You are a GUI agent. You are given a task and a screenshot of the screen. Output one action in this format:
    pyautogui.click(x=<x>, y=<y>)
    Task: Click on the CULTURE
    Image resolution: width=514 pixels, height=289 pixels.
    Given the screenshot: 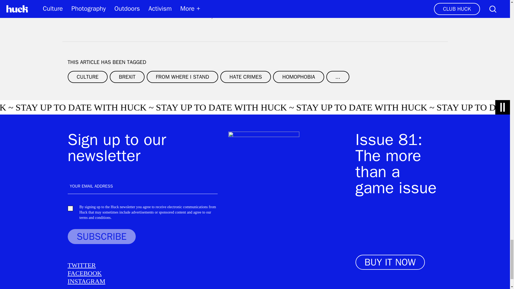 What is the action you would take?
    pyautogui.click(x=87, y=77)
    